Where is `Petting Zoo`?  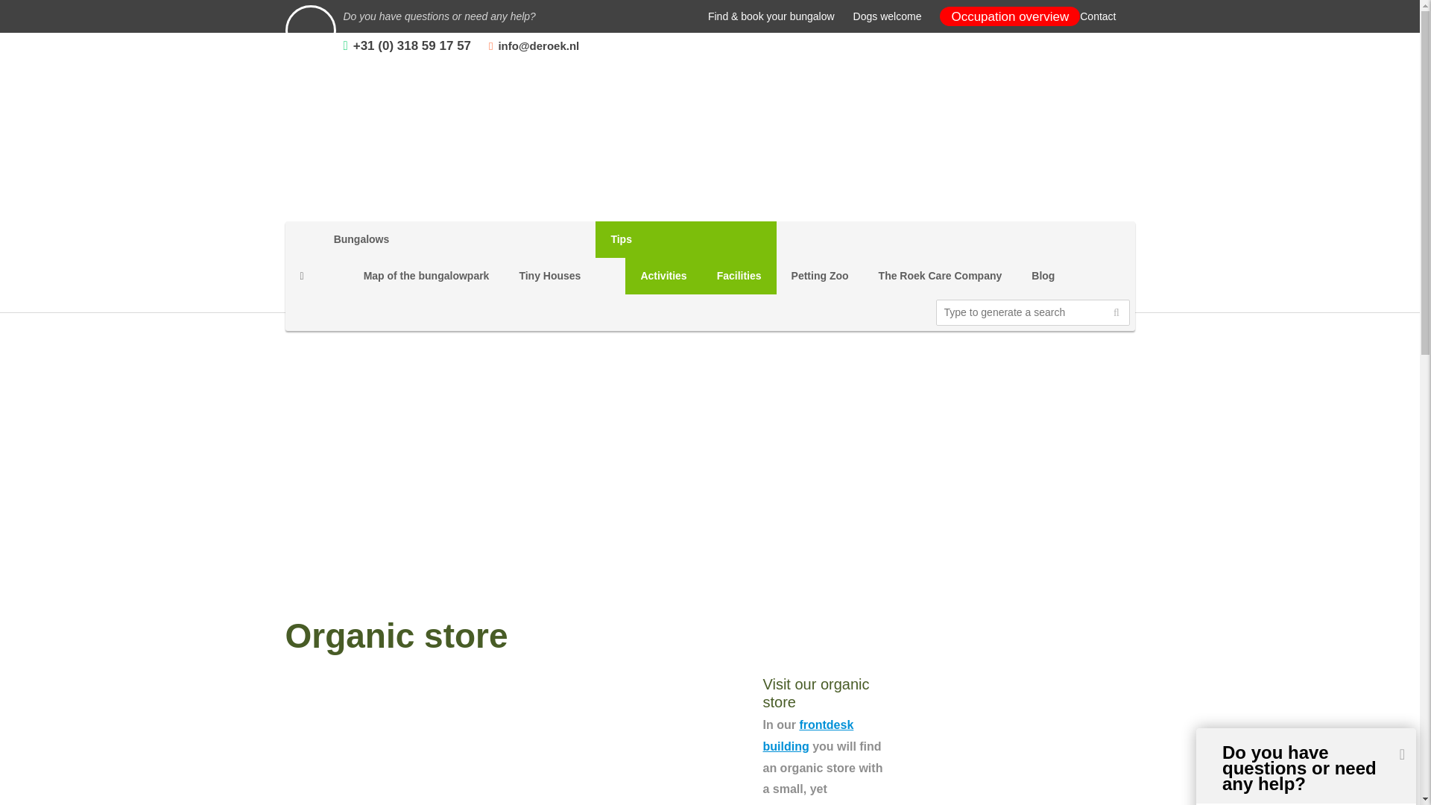
Petting Zoo is located at coordinates (820, 276).